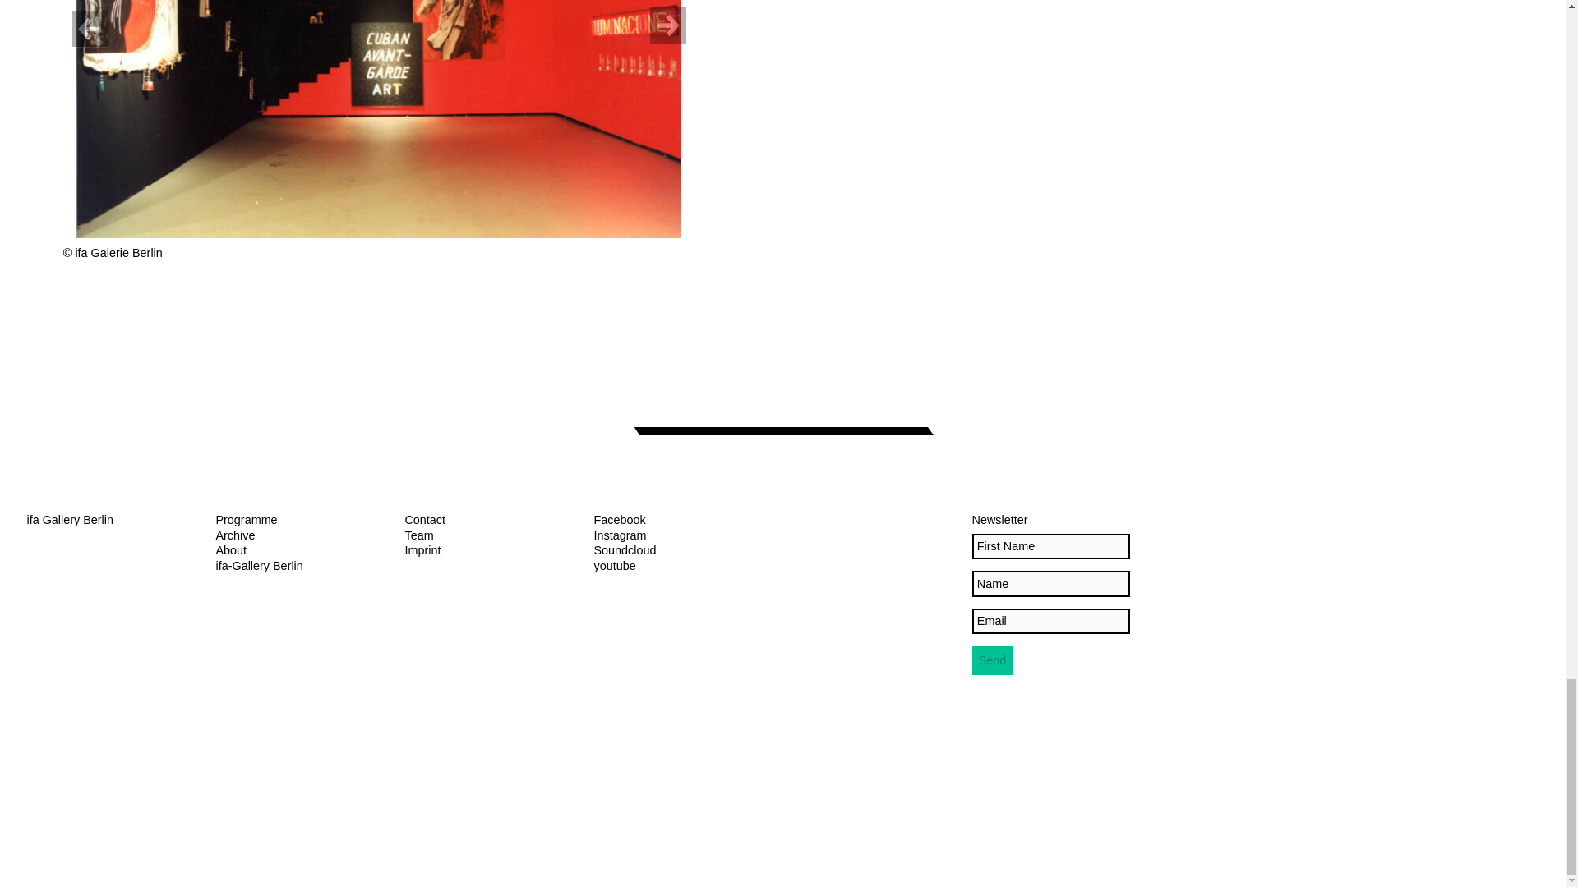 The image size is (1578, 887). What do you see at coordinates (234, 535) in the screenshot?
I see `Archive` at bounding box center [234, 535].